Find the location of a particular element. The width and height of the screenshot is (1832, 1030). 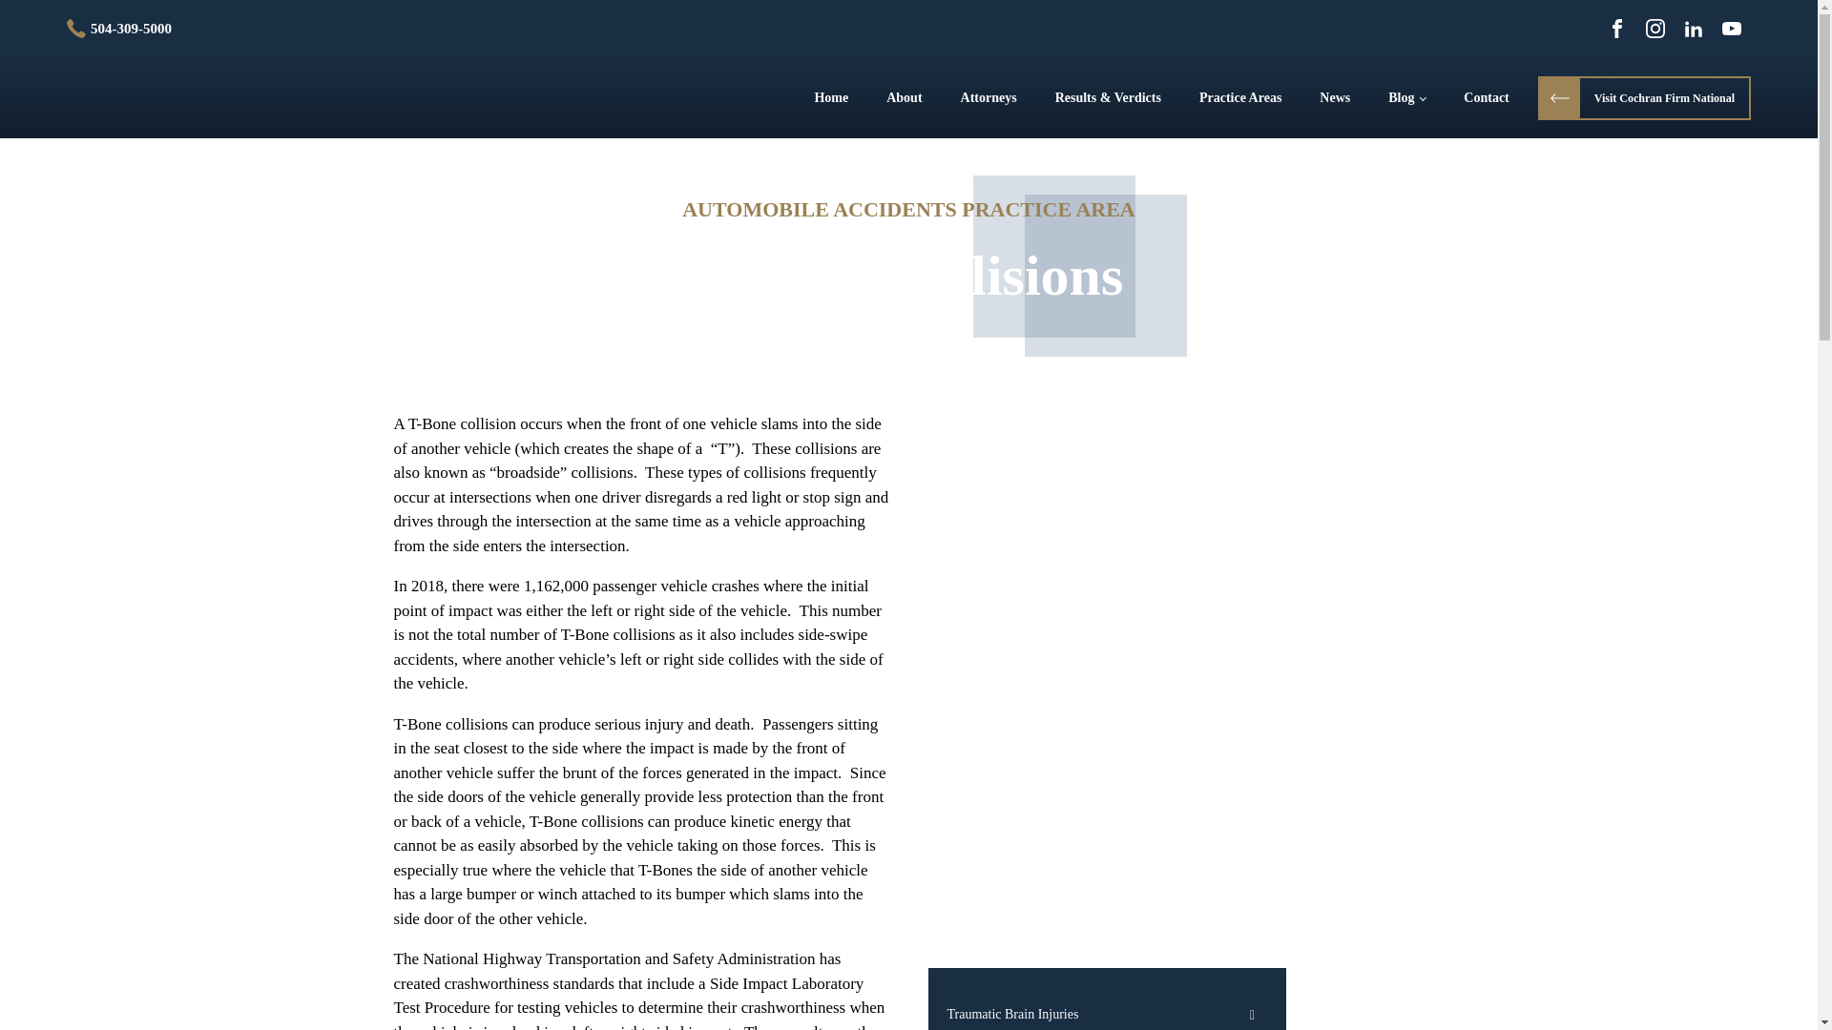

About is located at coordinates (904, 97).